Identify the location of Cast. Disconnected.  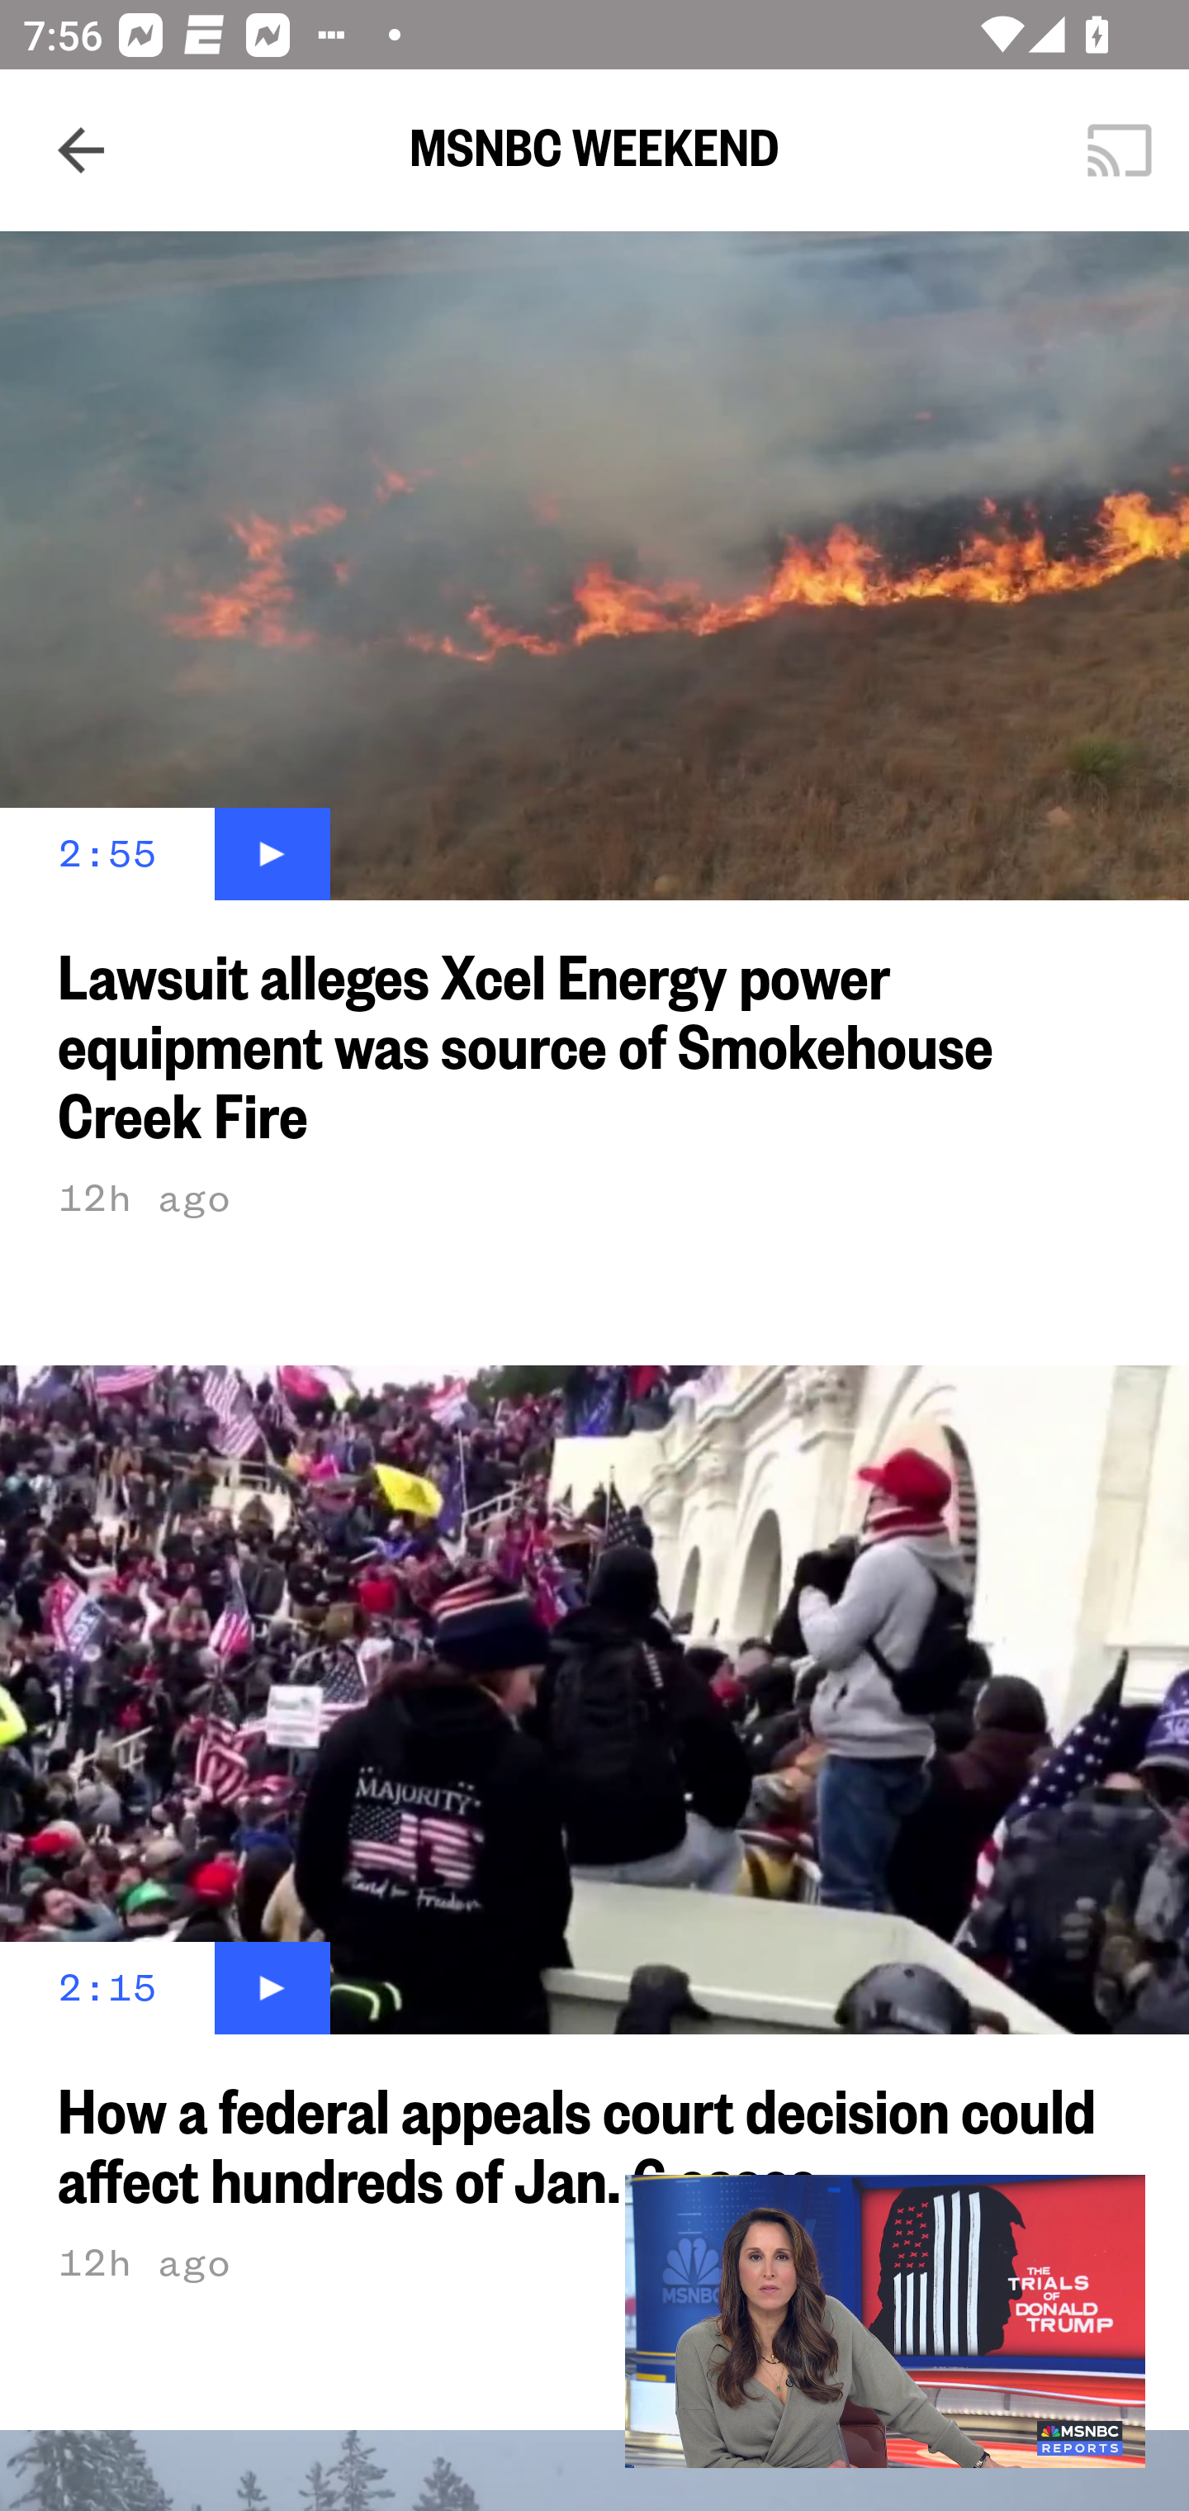
(1120, 150).